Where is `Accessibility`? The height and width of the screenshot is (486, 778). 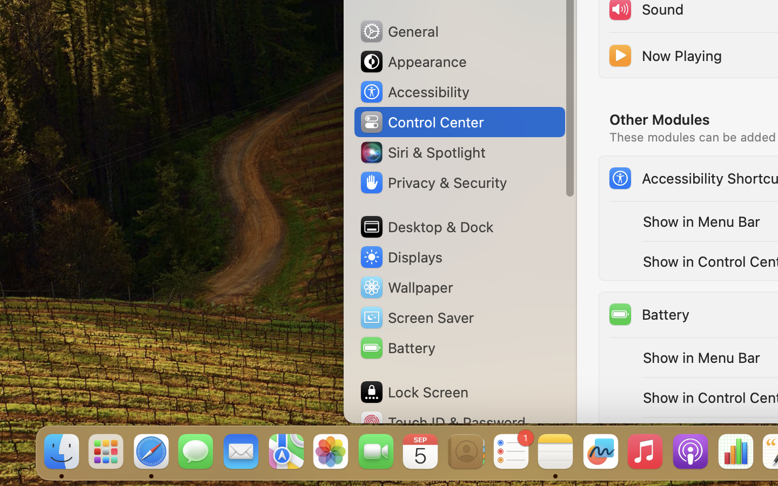
Accessibility is located at coordinates (414, 92).